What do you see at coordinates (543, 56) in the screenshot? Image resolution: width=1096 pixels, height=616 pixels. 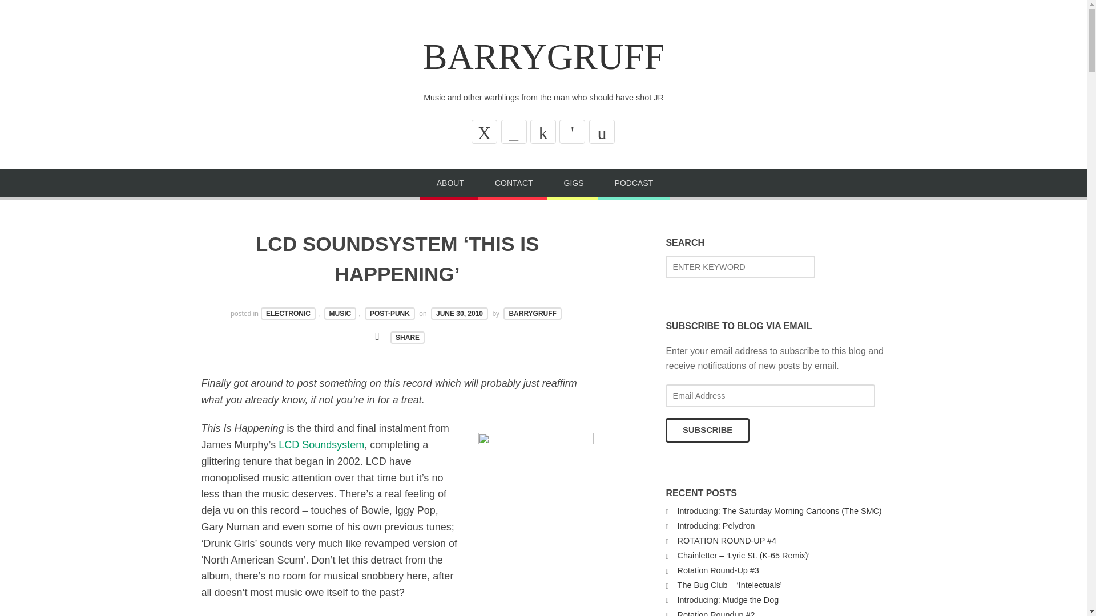 I see `BARRYGRUFF` at bounding box center [543, 56].